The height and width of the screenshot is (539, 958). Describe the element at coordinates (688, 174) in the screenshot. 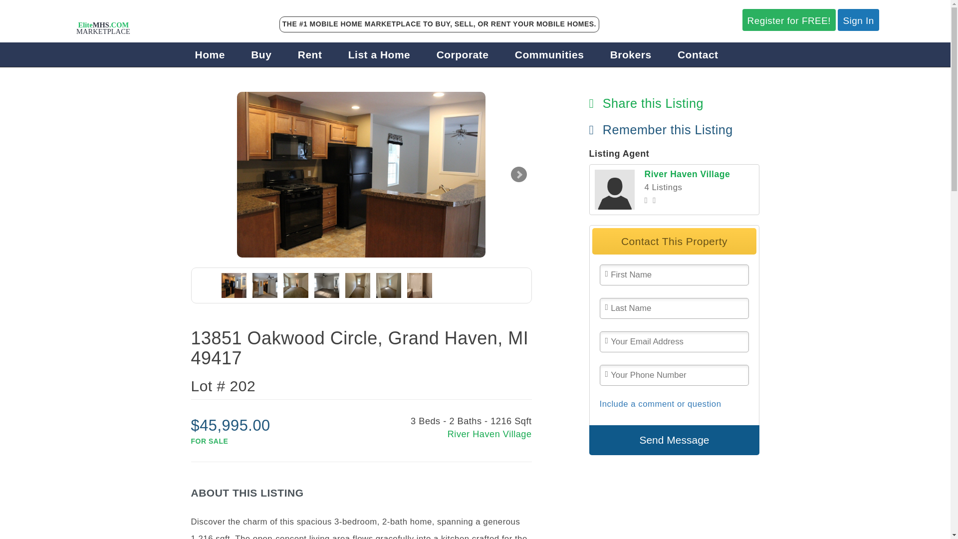

I see `River Haven Village` at that location.